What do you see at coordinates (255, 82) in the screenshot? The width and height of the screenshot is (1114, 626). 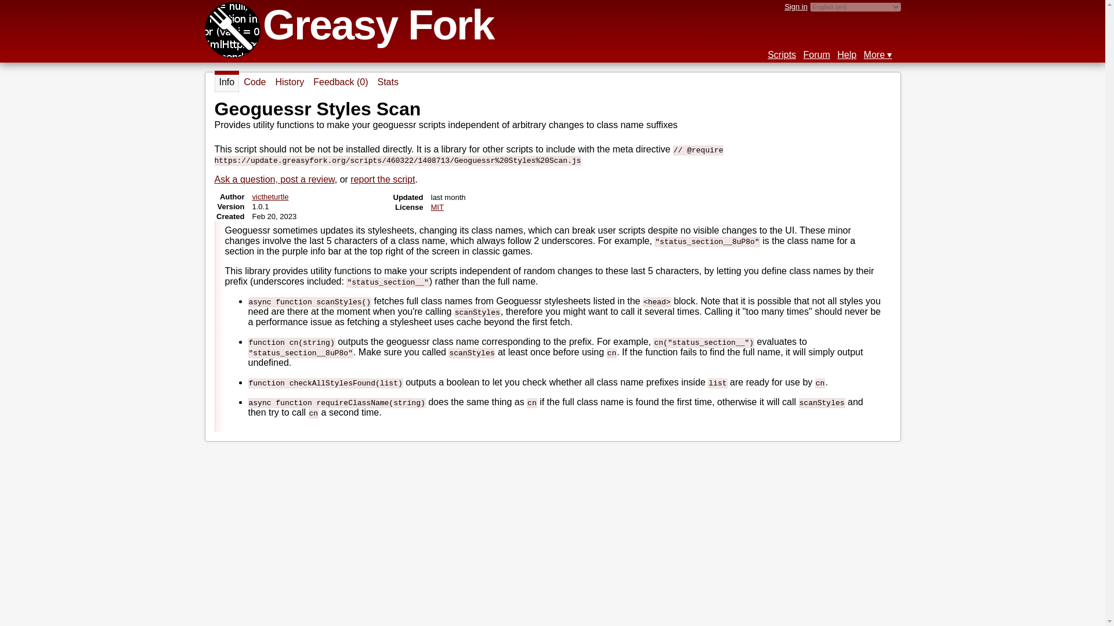 I see `Code` at bounding box center [255, 82].